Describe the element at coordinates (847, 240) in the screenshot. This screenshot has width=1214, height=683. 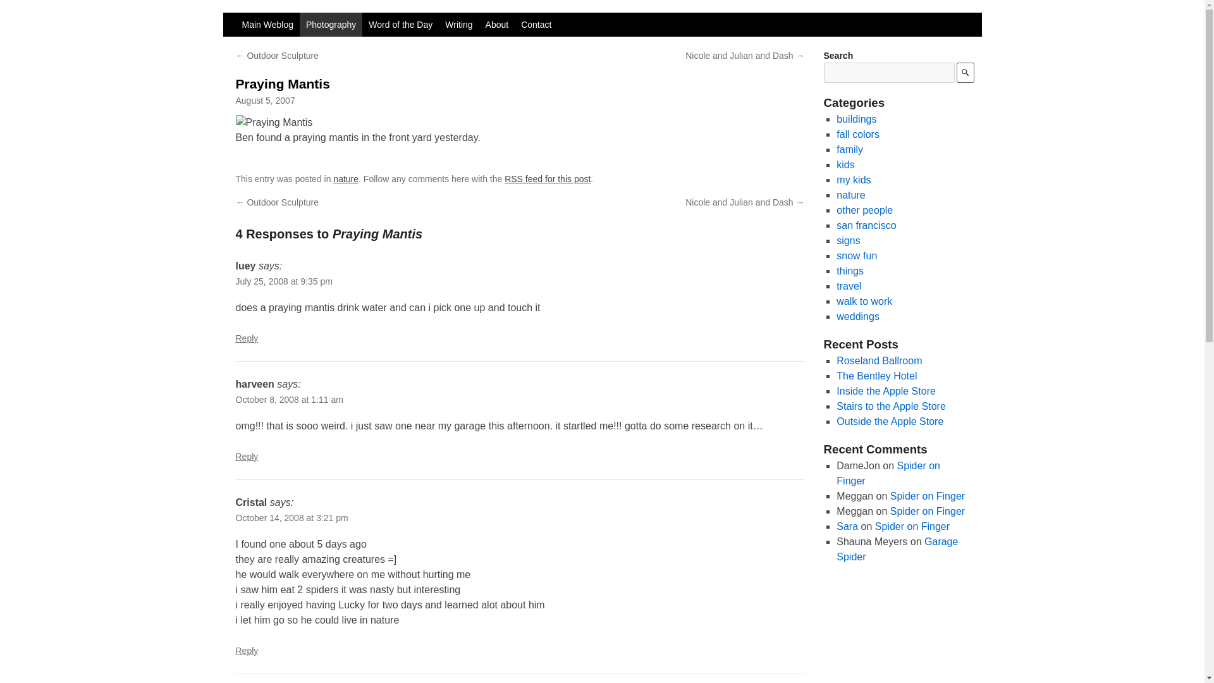
I see `signs` at that location.